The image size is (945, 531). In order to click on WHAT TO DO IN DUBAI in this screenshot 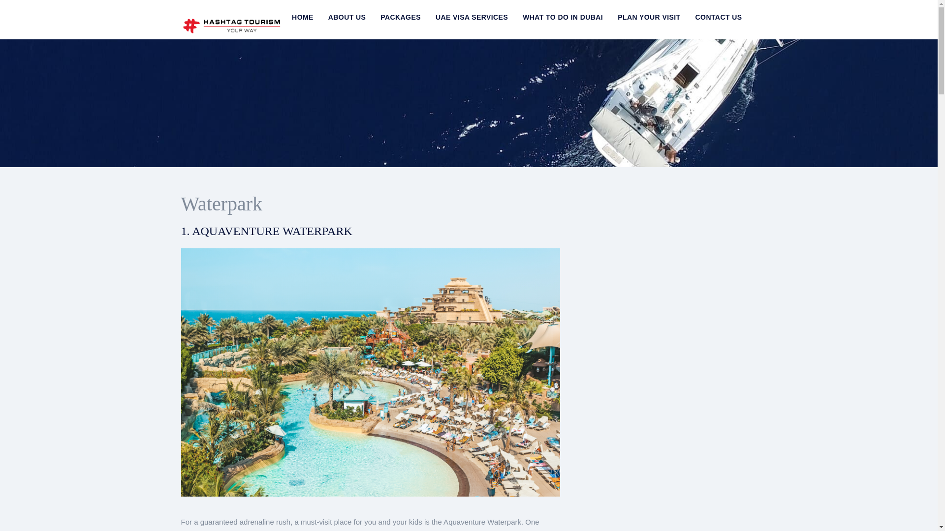, I will do `click(562, 17)`.